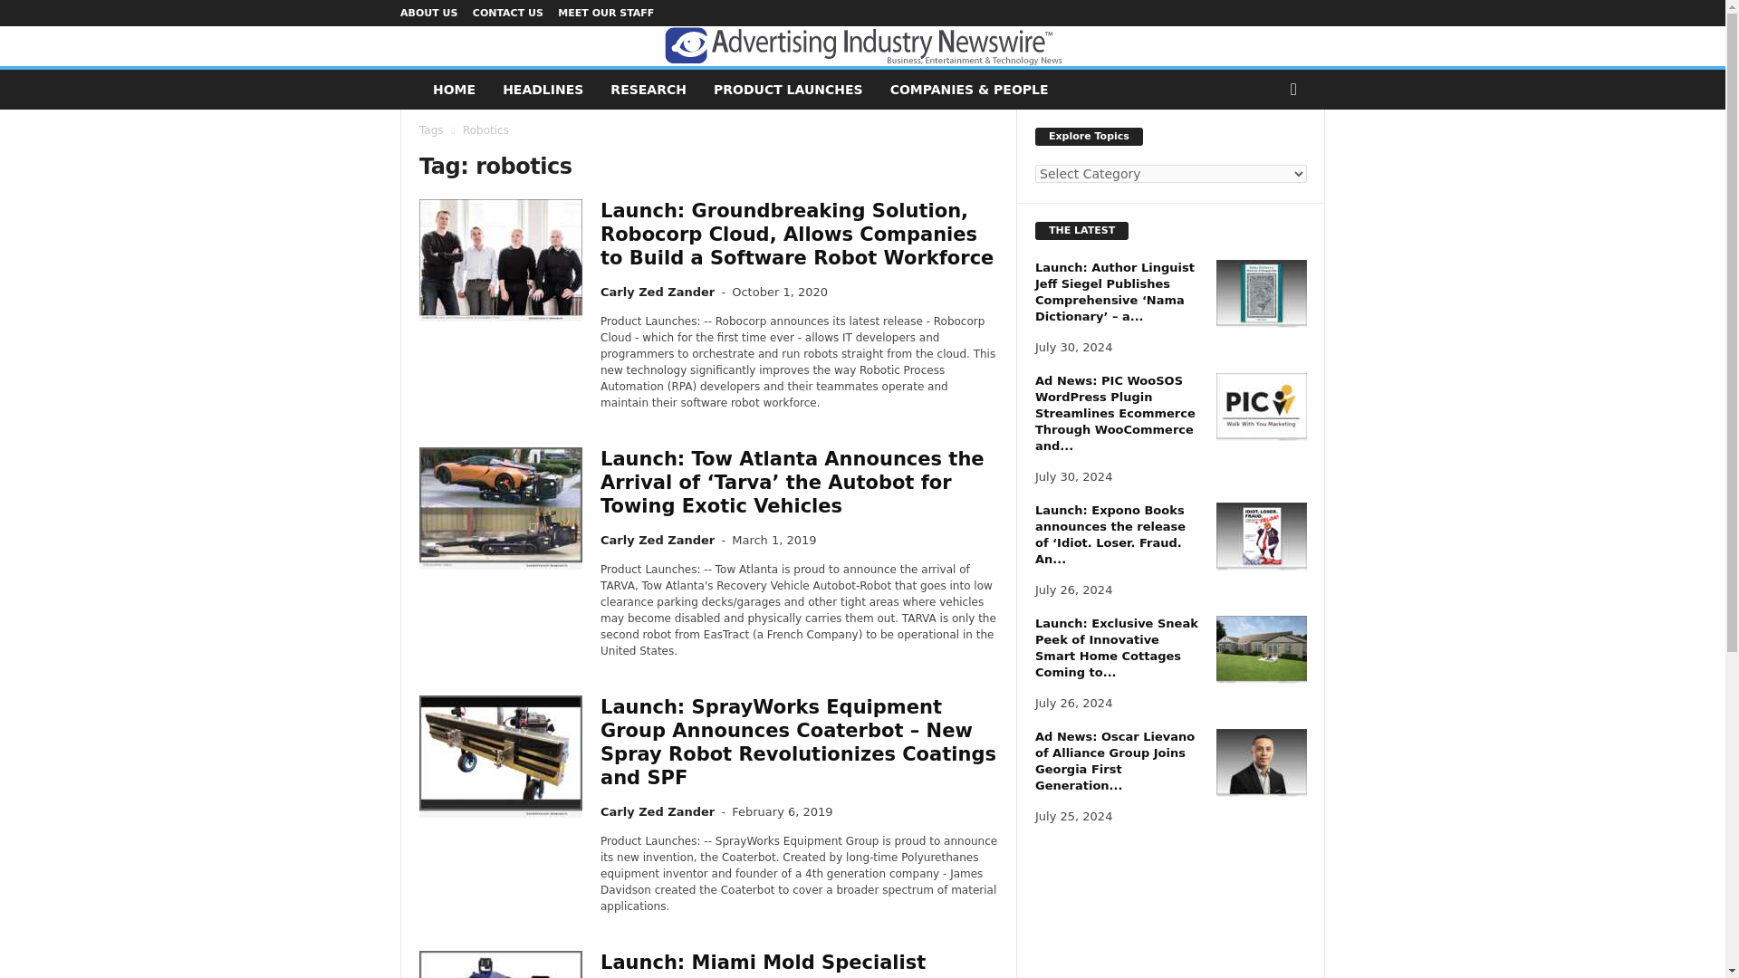  Describe the element at coordinates (658, 540) in the screenshot. I see `Carly Zed Zander` at that location.